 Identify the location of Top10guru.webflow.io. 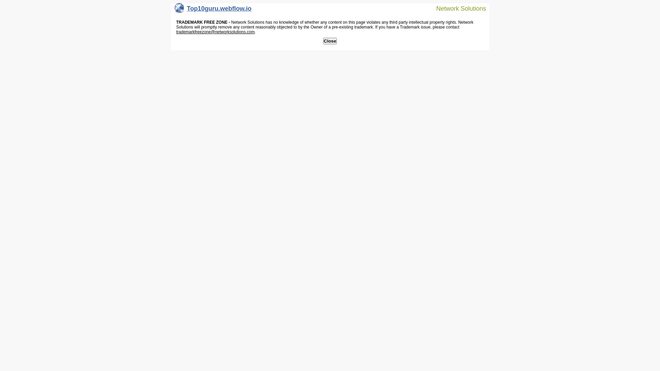
(213, 10).